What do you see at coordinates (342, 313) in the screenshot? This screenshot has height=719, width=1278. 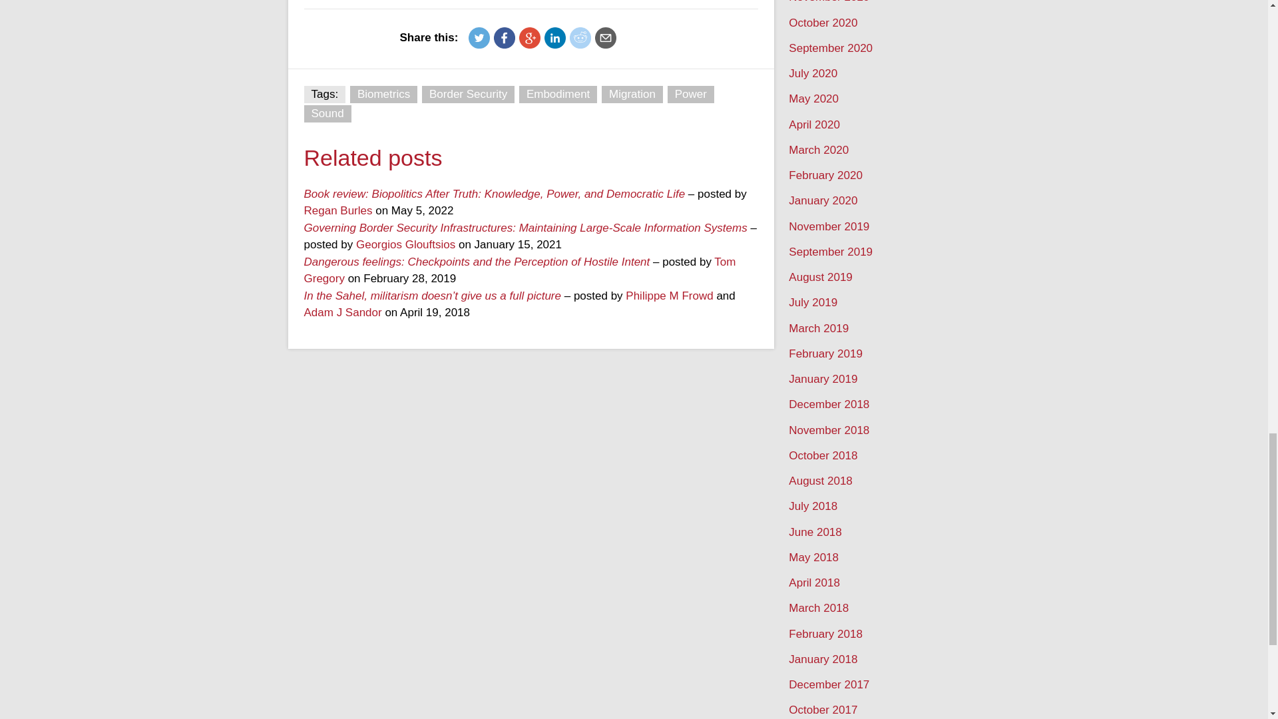 I see `Adam J Sandor` at bounding box center [342, 313].